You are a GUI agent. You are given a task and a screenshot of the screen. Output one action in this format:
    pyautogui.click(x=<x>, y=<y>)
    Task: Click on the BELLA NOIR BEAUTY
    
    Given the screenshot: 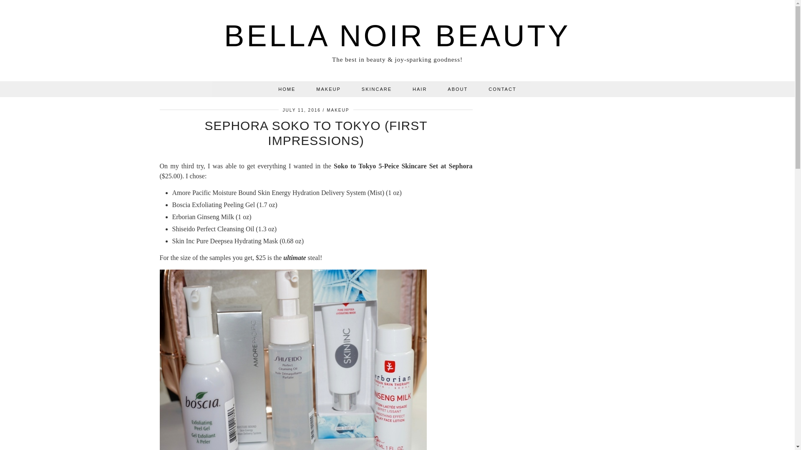 What is the action you would take?
    pyautogui.click(x=397, y=36)
    